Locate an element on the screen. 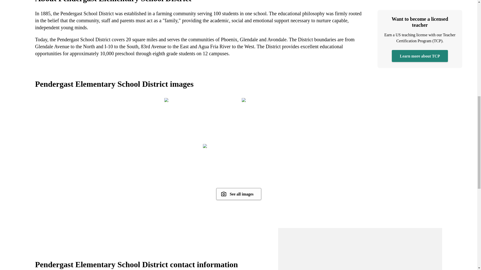 The height and width of the screenshot is (270, 481). School map is located at coordinates (360, 249).